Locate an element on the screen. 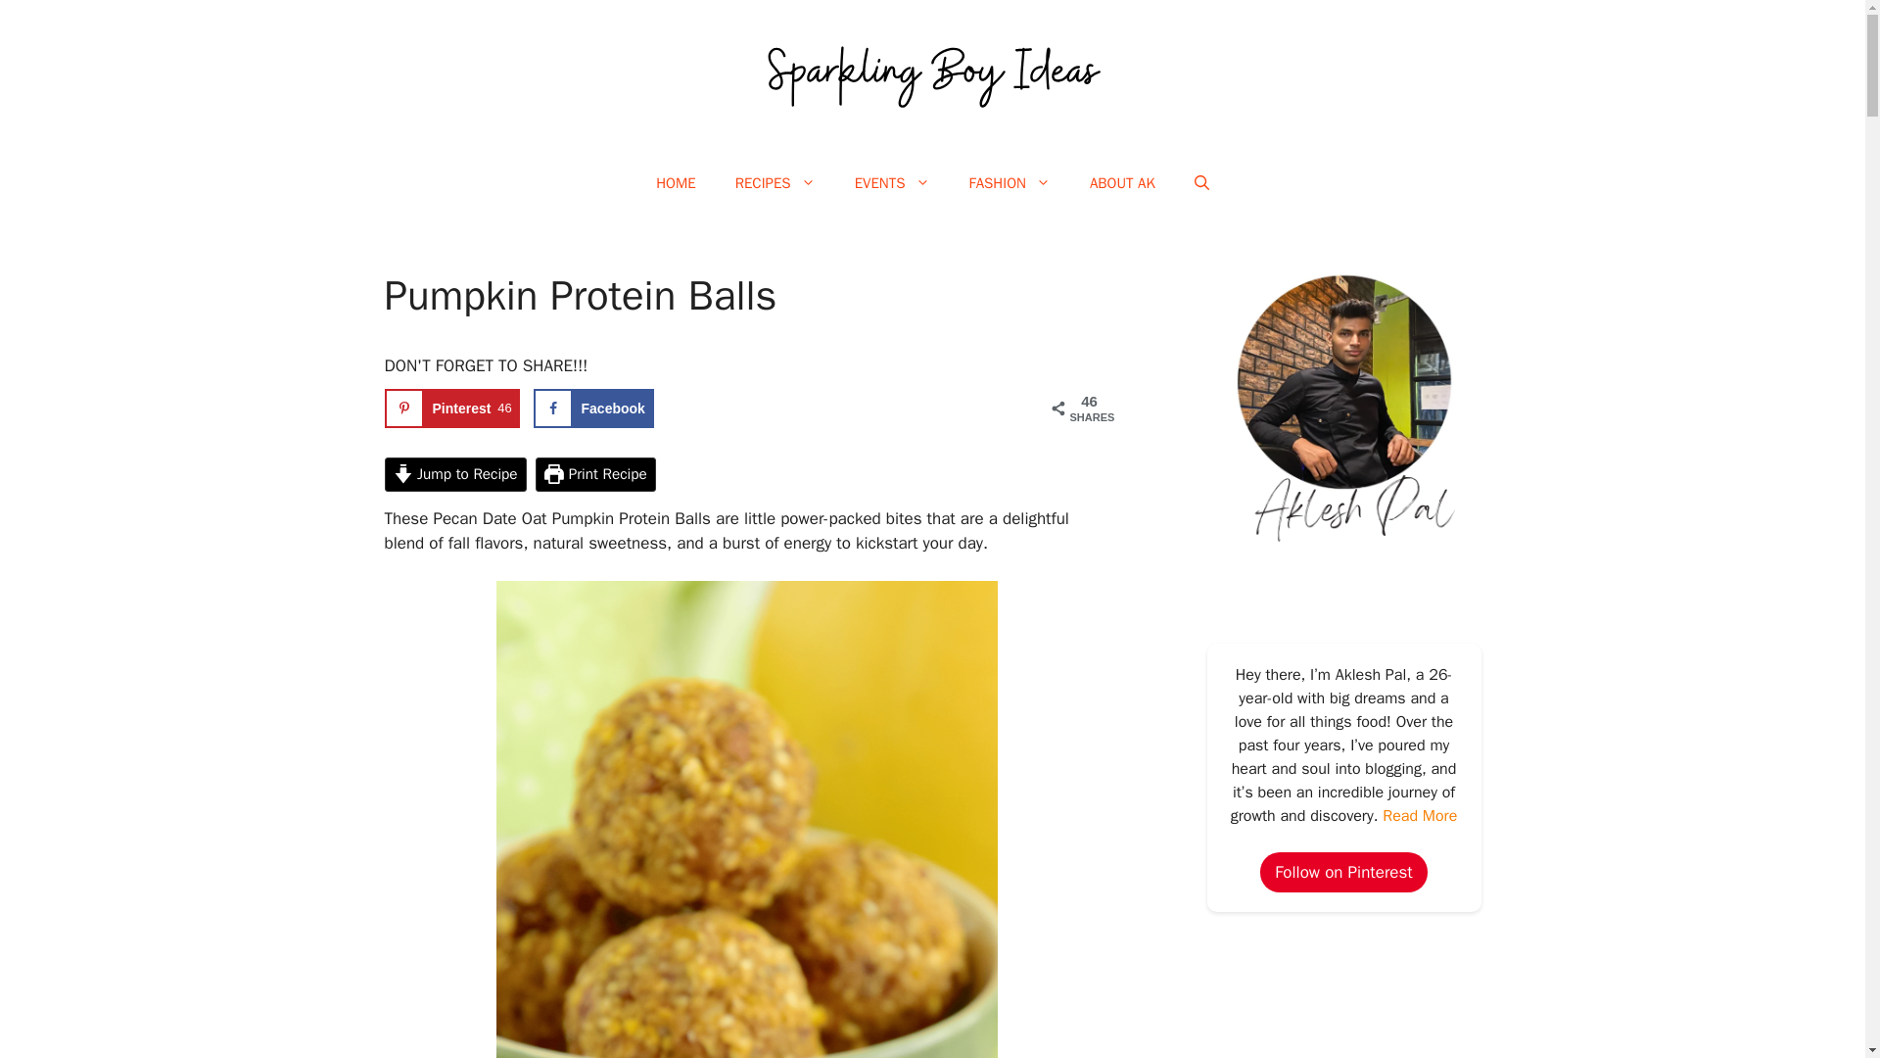  Share on Facebook is located at coordinates (593, 409).